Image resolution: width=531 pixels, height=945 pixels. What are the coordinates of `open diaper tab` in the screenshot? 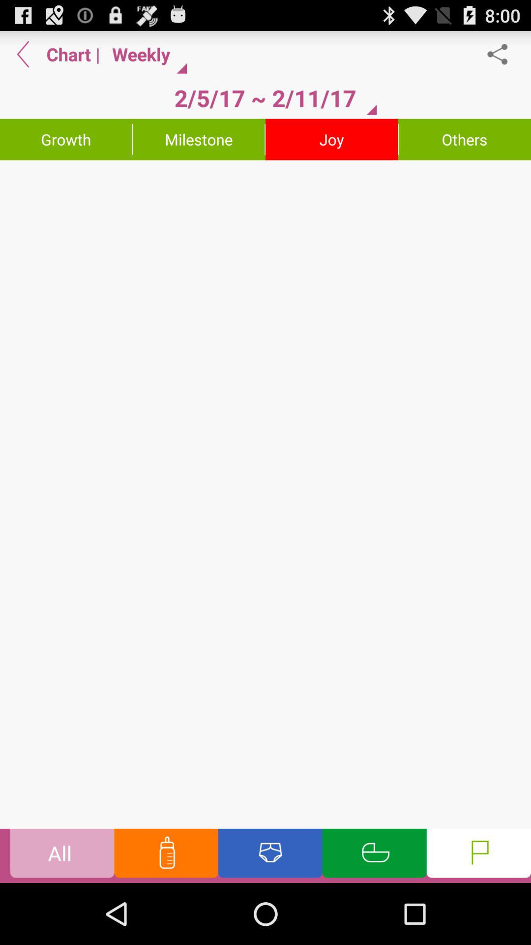 It's located at (270, 855).